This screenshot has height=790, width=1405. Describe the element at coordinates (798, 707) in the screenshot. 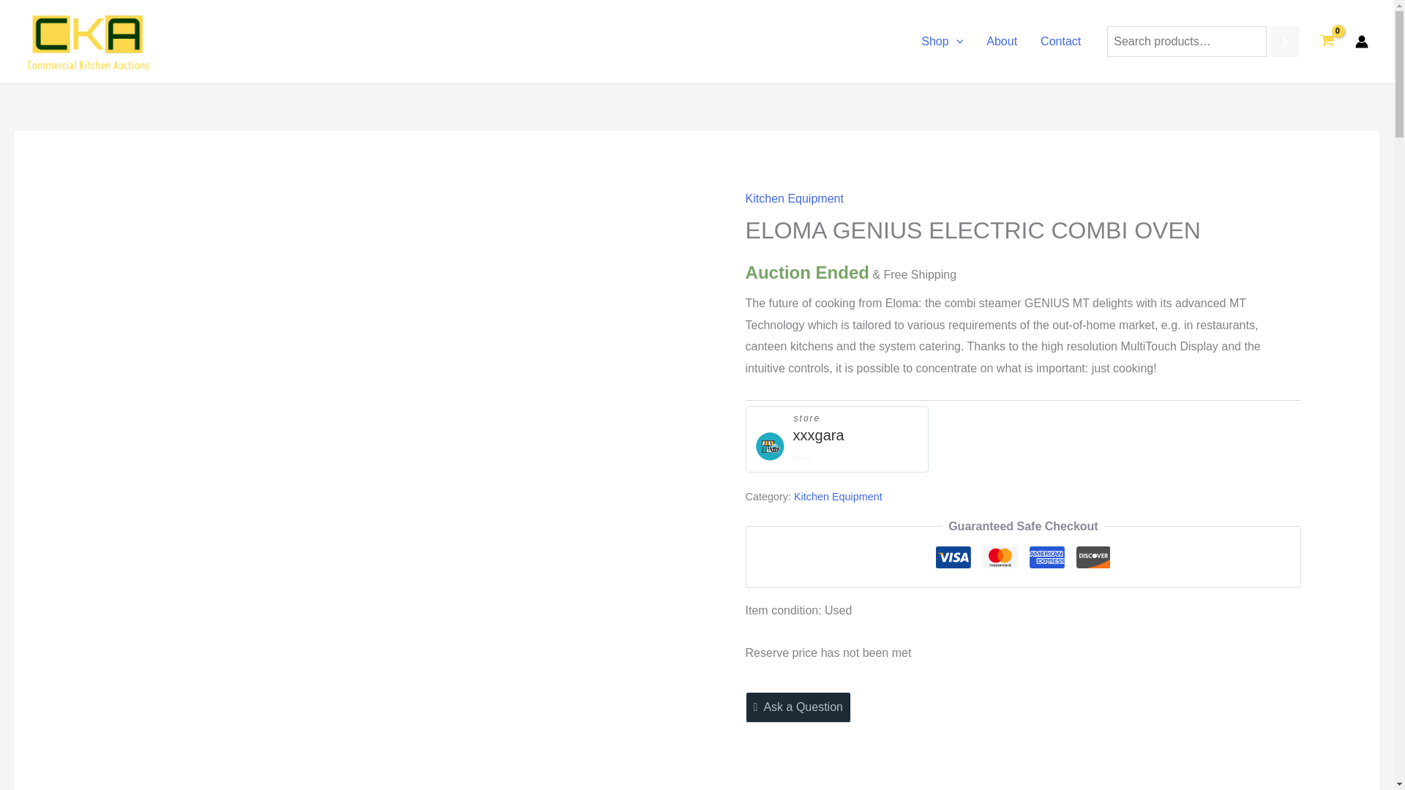

I see `  Ask a Question` at that location.